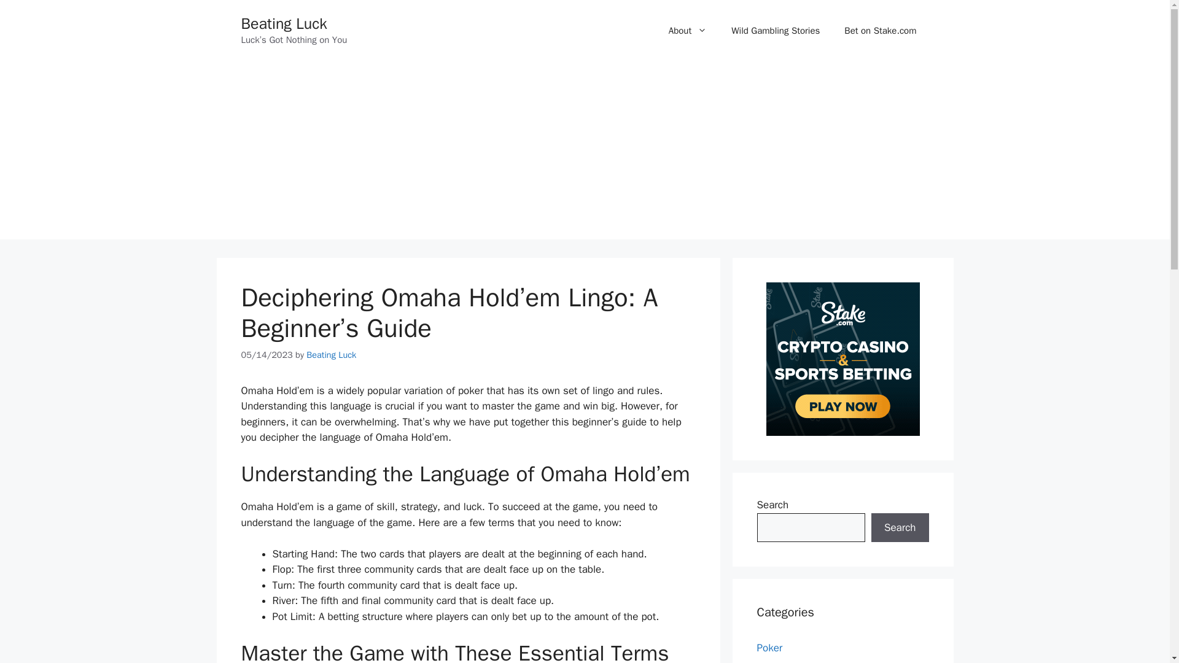 This screenshot has width=1179, height=663. Describe the element at coordinates (769, 648) in the screenshot. I see `Poker` at that location.